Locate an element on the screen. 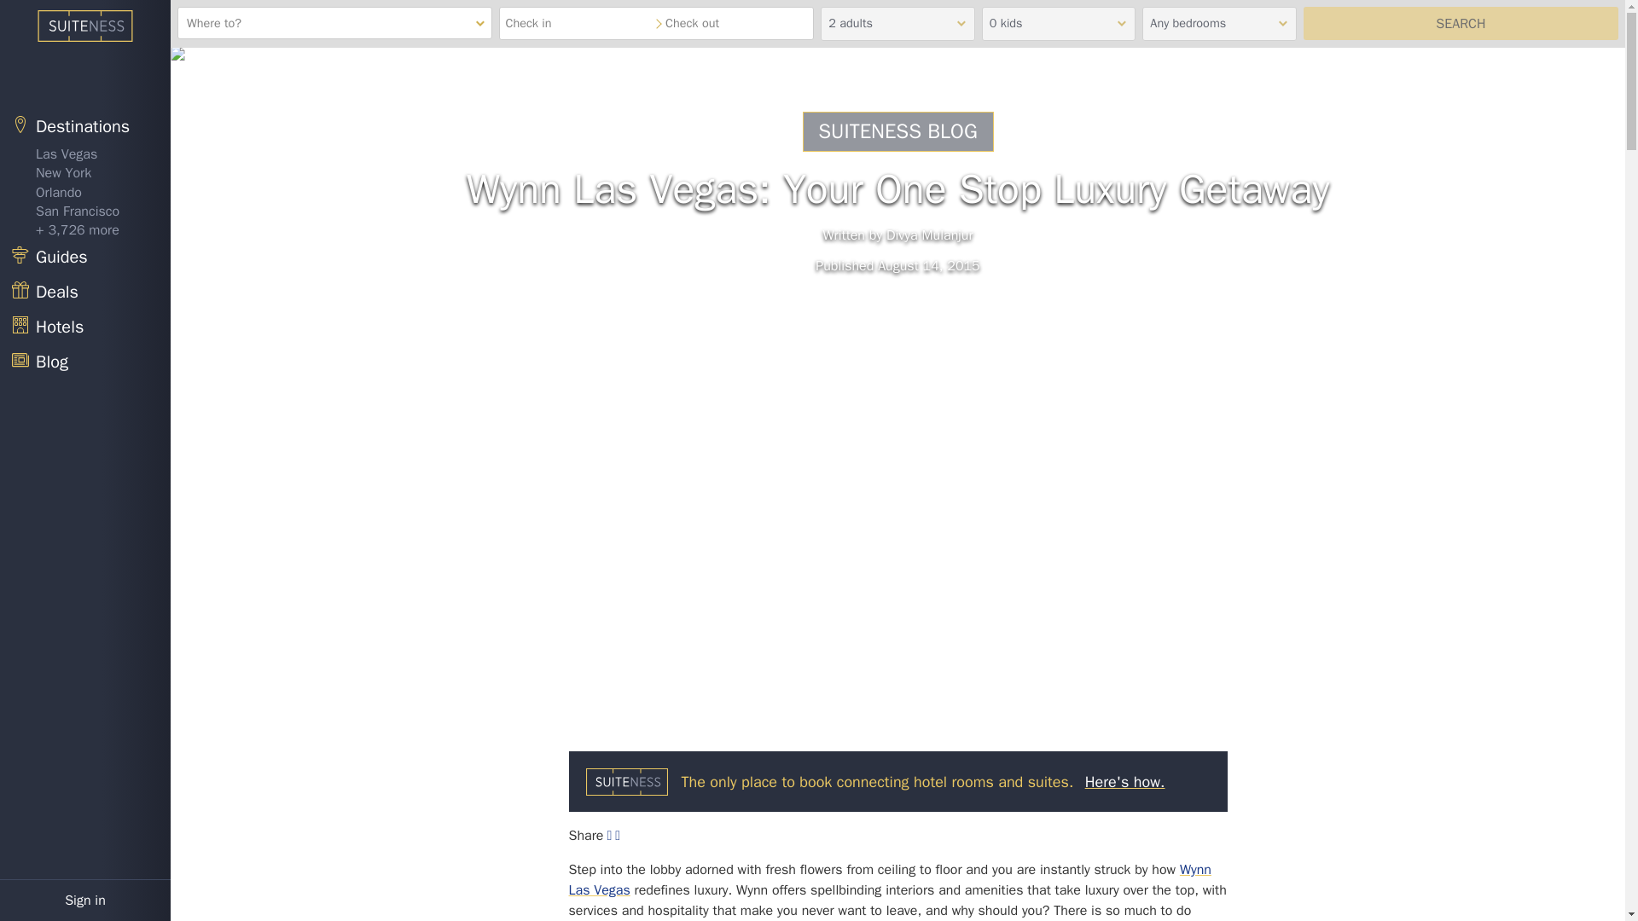  Sign in is located at coordinates (85, 901).